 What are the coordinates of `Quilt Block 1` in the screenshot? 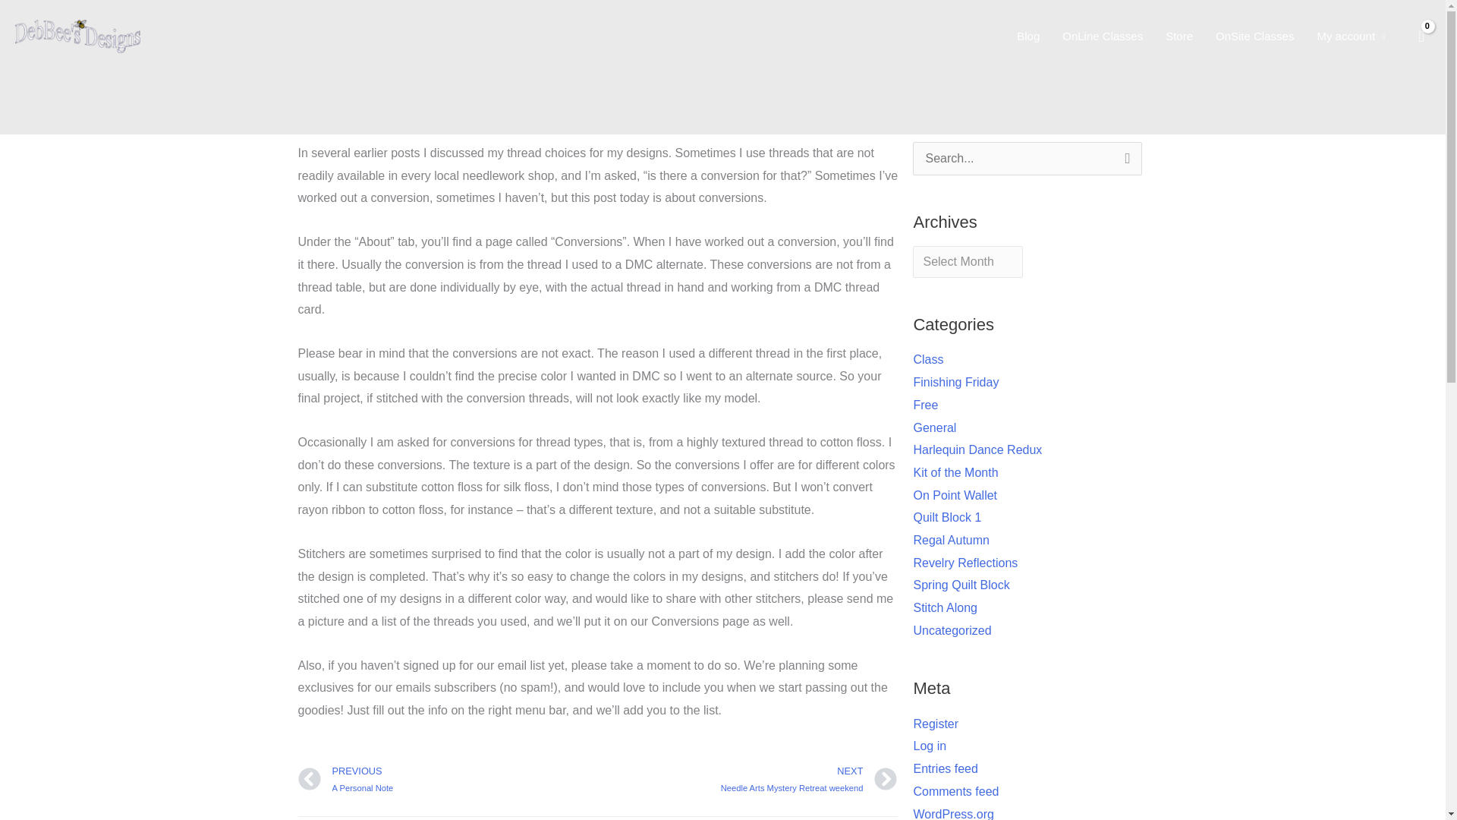 It's located at (927, 359).